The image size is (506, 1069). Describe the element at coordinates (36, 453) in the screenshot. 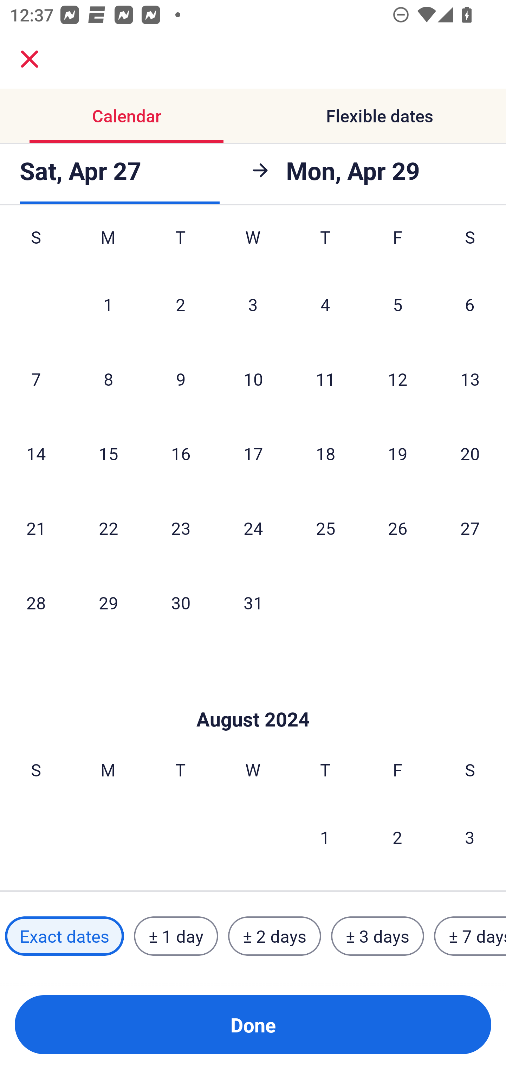

I see `14 Sunday, July 14, 2024` at that location.